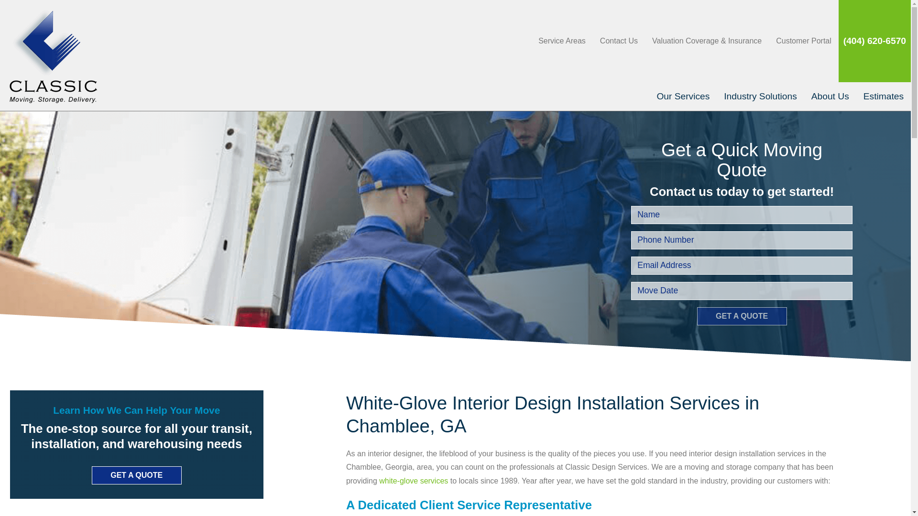 The width and height of the screenshot is (918, 516). I want to click on Industry Solutions, so click(760, 97).